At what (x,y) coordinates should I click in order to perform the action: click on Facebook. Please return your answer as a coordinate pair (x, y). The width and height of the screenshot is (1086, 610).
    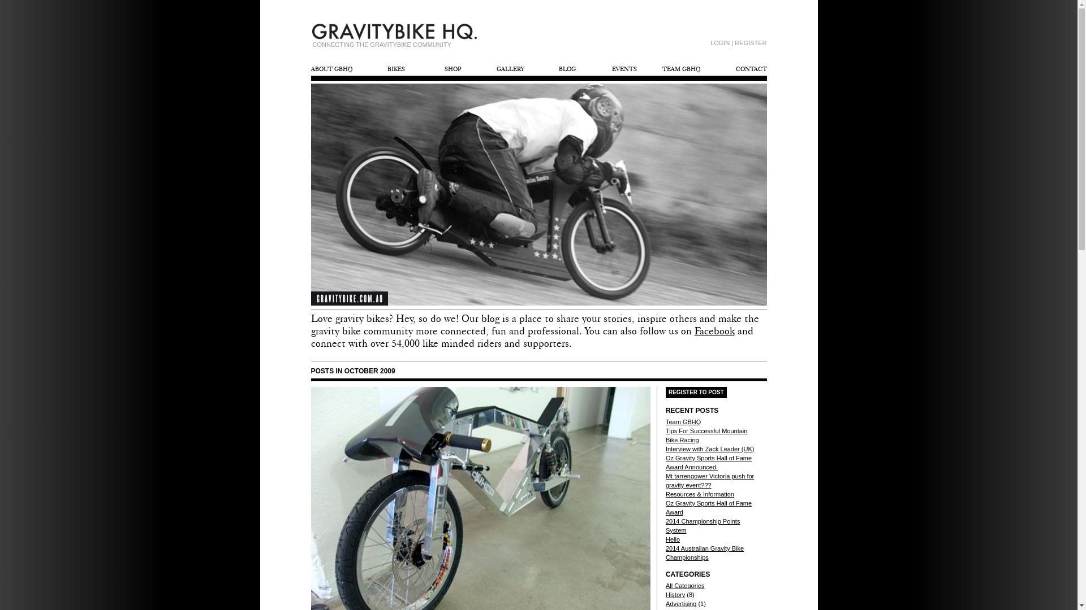
    Looking at the image, I should click on (715, 331).